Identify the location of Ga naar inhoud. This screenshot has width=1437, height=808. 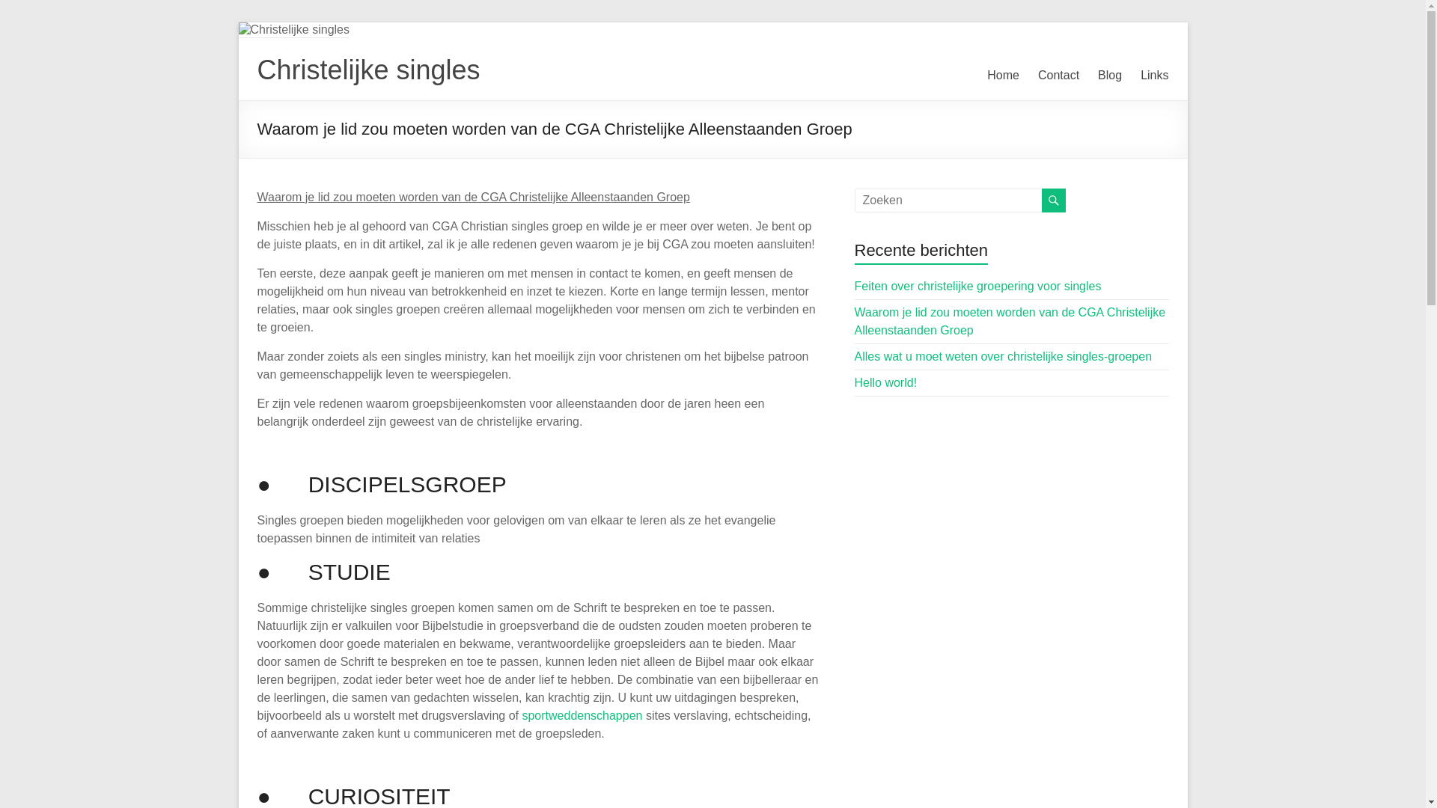
(238, 22).